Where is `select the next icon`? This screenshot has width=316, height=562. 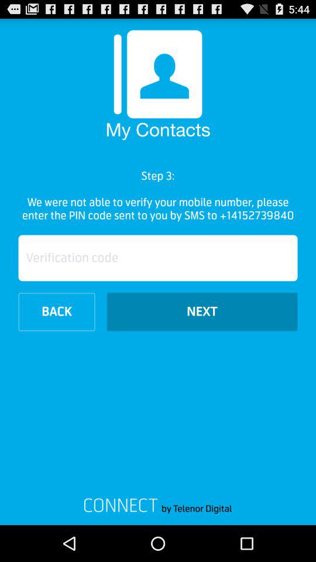 select the next icon is located at coordinates (202, 311).